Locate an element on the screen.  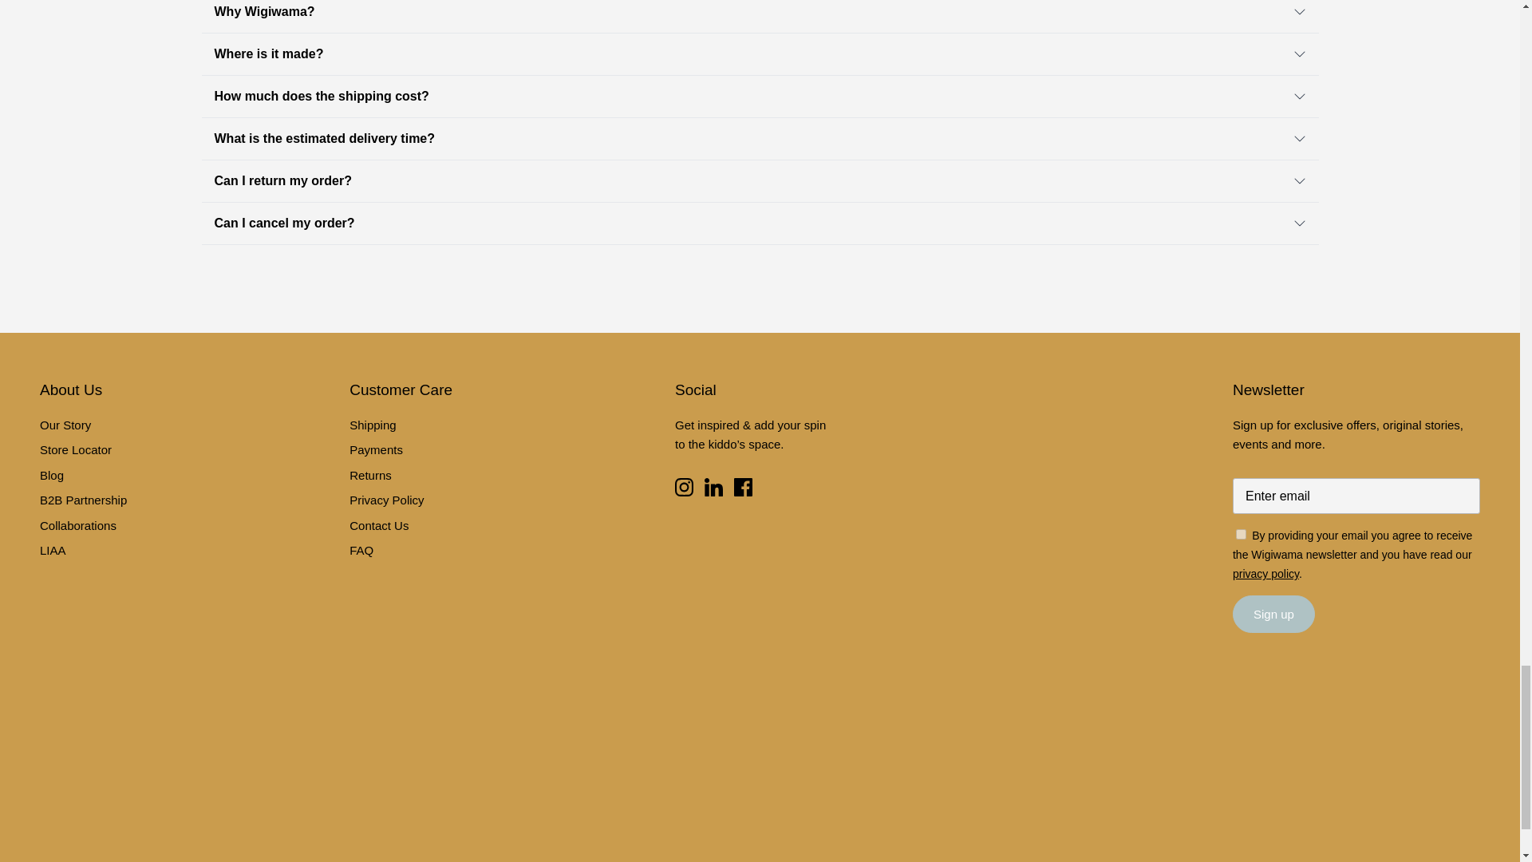
Facebook is located at coordinates (742, 487).